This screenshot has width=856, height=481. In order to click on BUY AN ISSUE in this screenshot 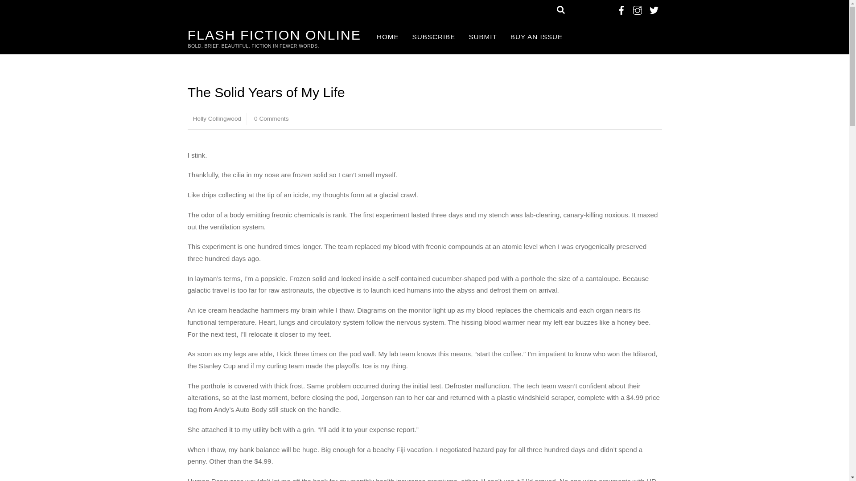, I will do `click(536, 37)`.